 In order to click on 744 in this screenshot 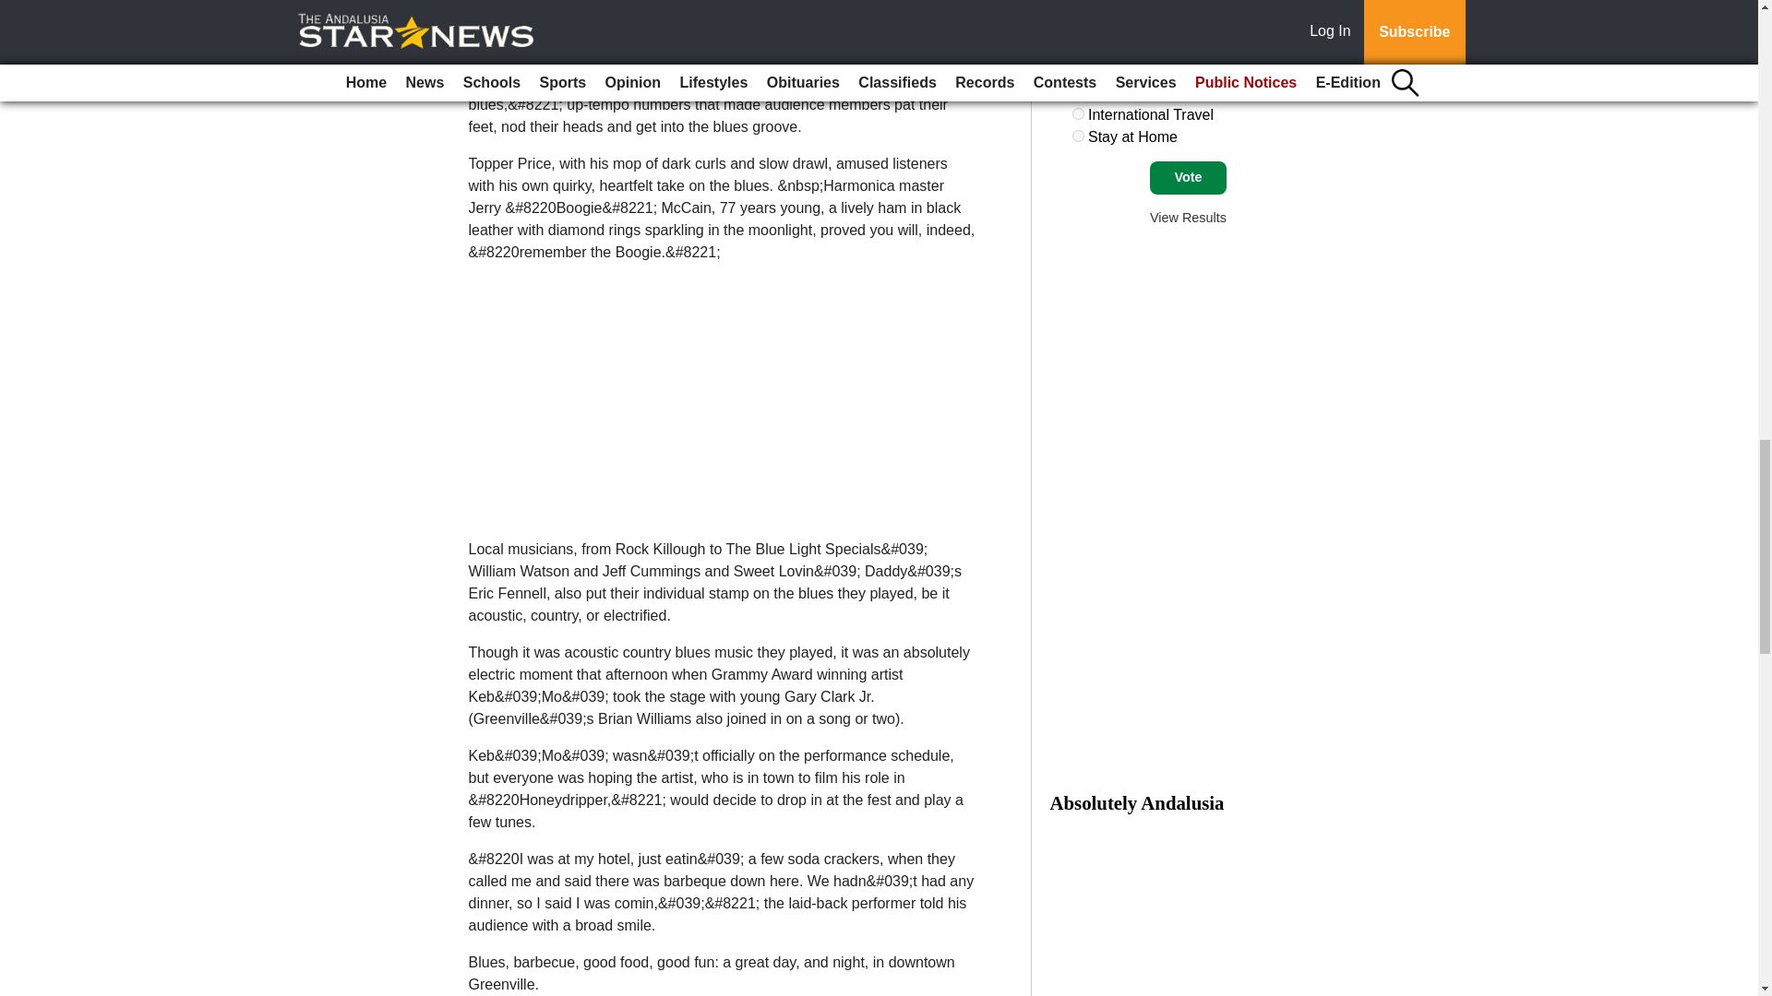, I will do `click(1078, 24)`.